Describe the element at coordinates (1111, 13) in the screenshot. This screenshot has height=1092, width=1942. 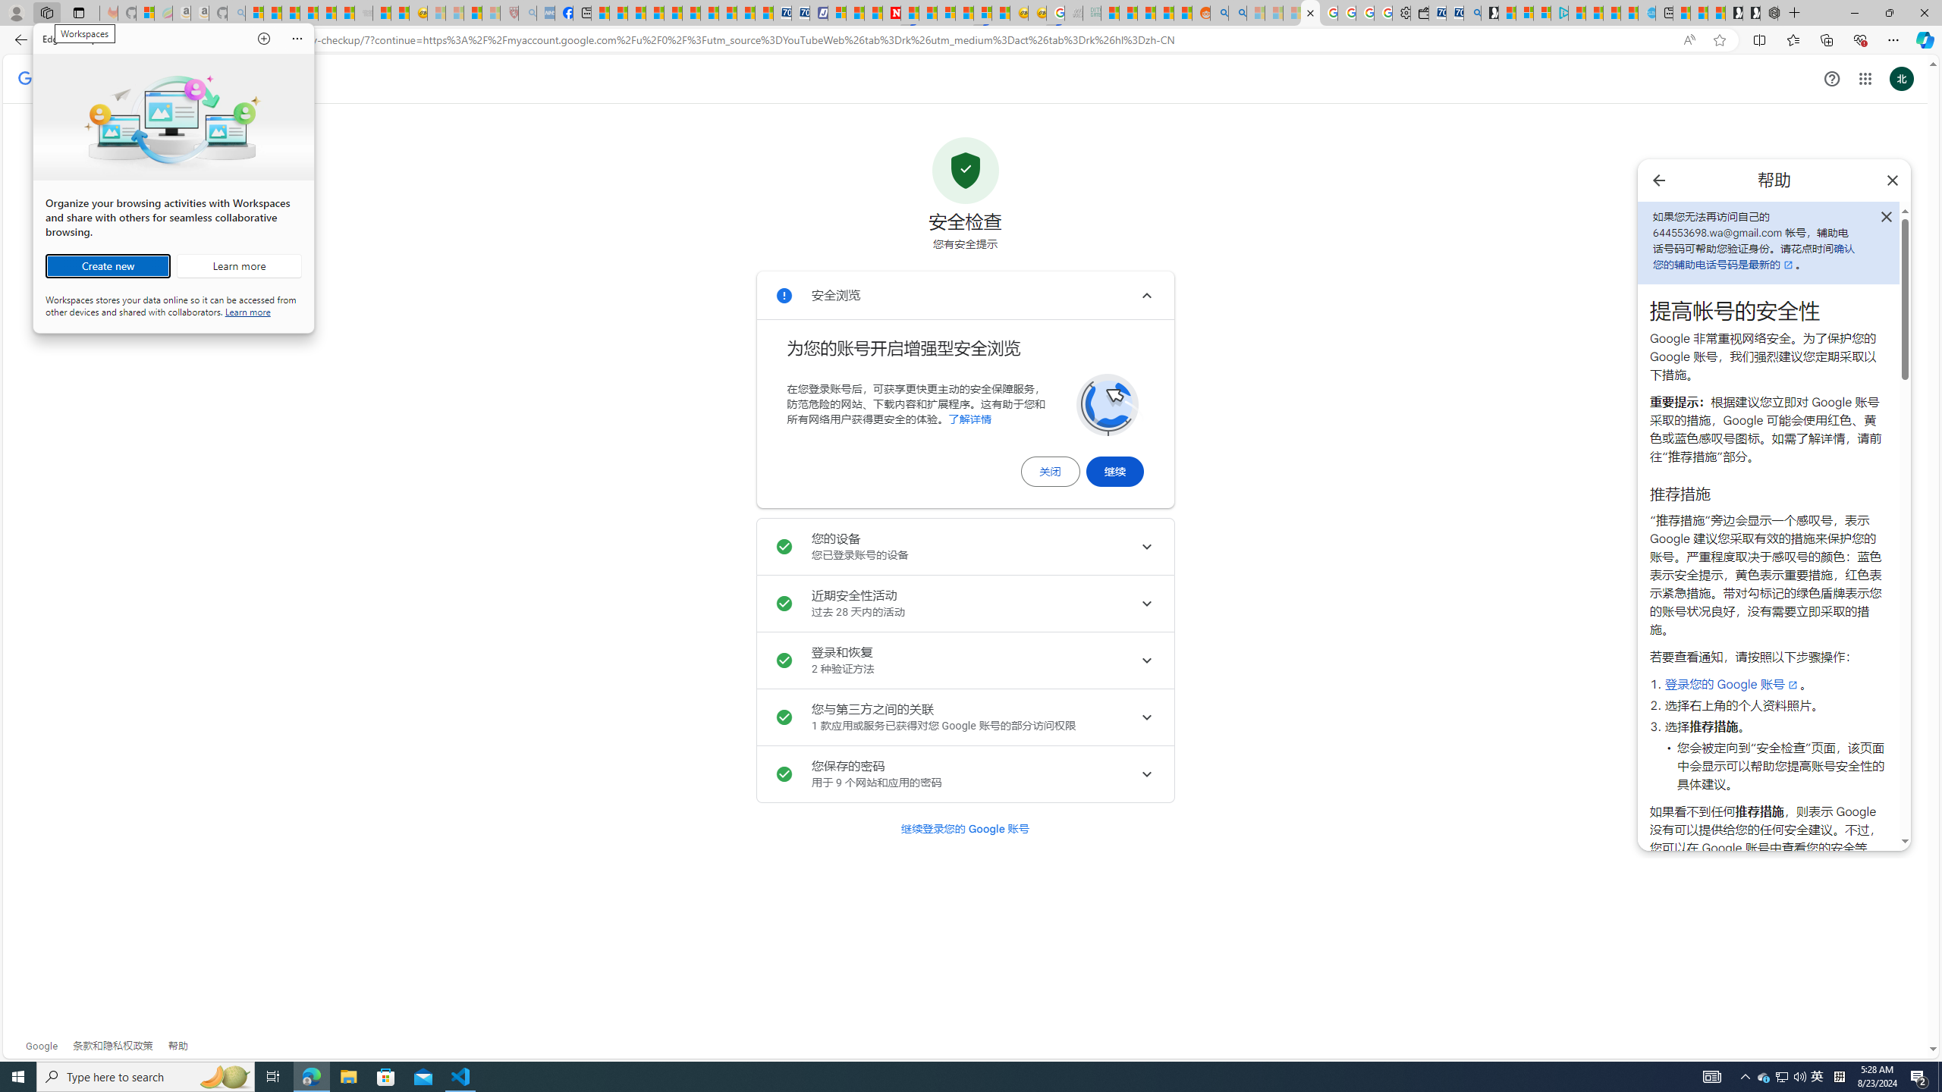
I see `MSNBC - MSN` at that location.